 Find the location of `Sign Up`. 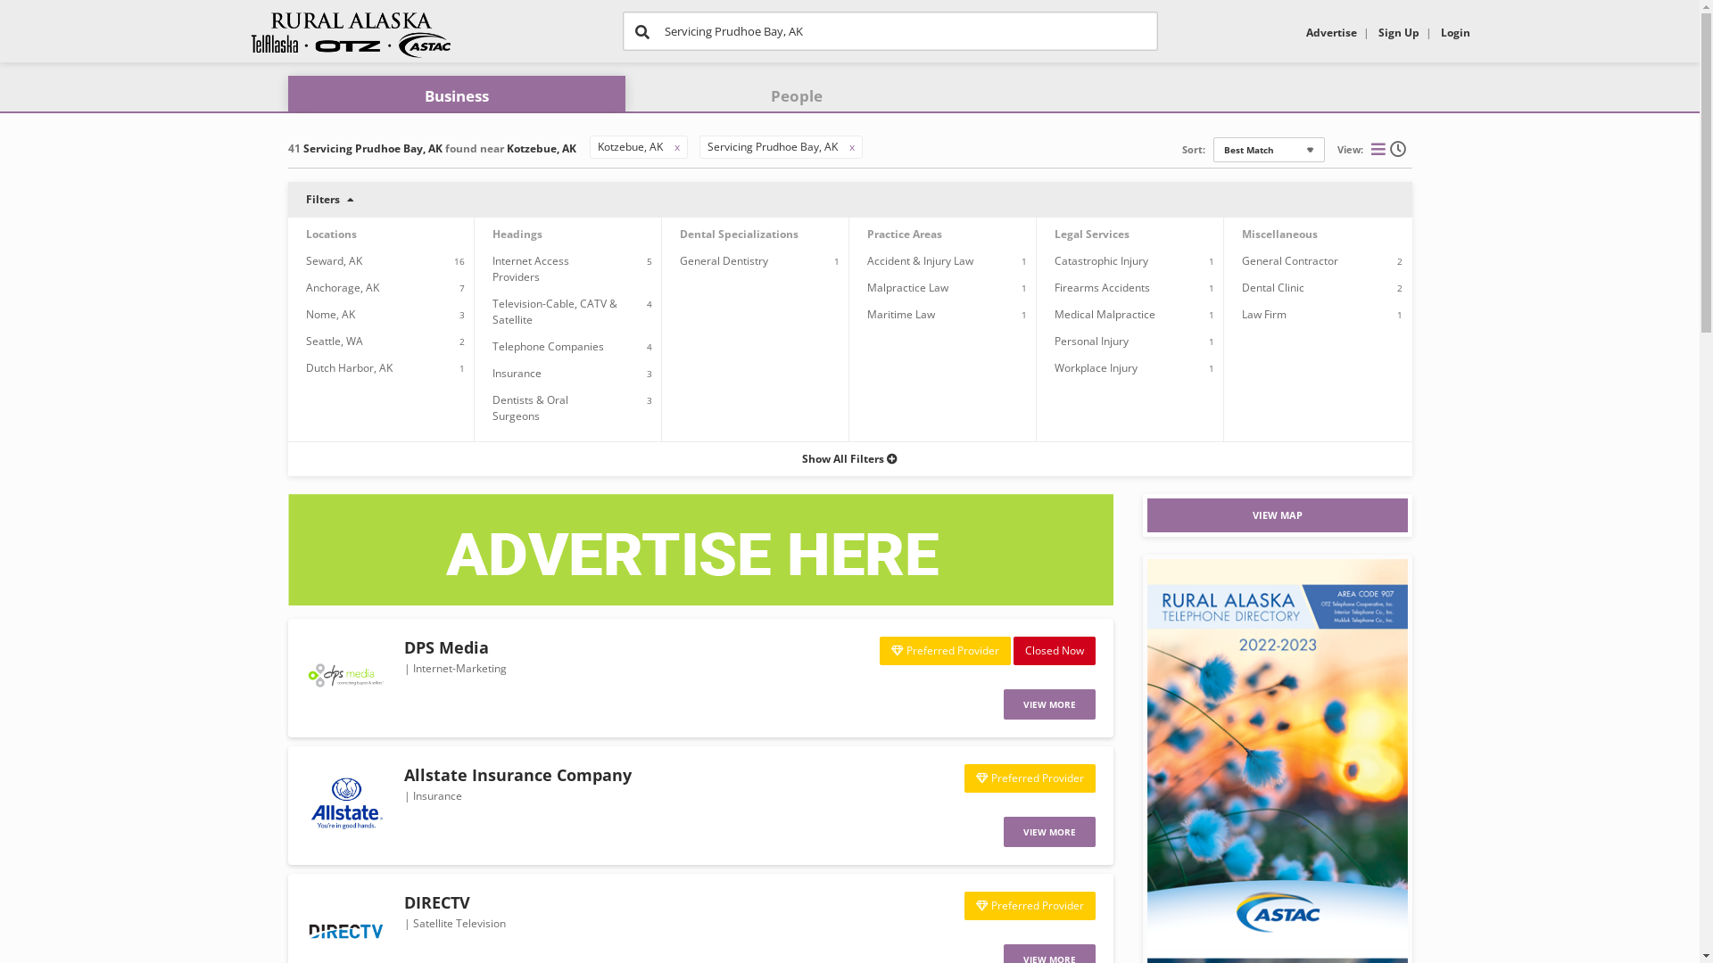

Sign Up is located at coordinates (1398, 32).